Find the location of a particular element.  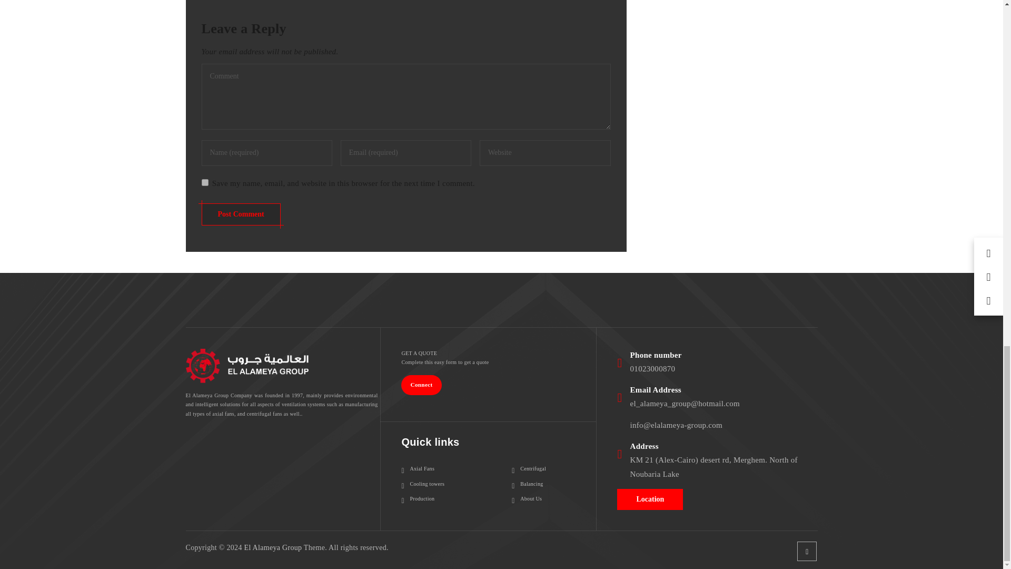

Location is located at coordinates (650, 499).